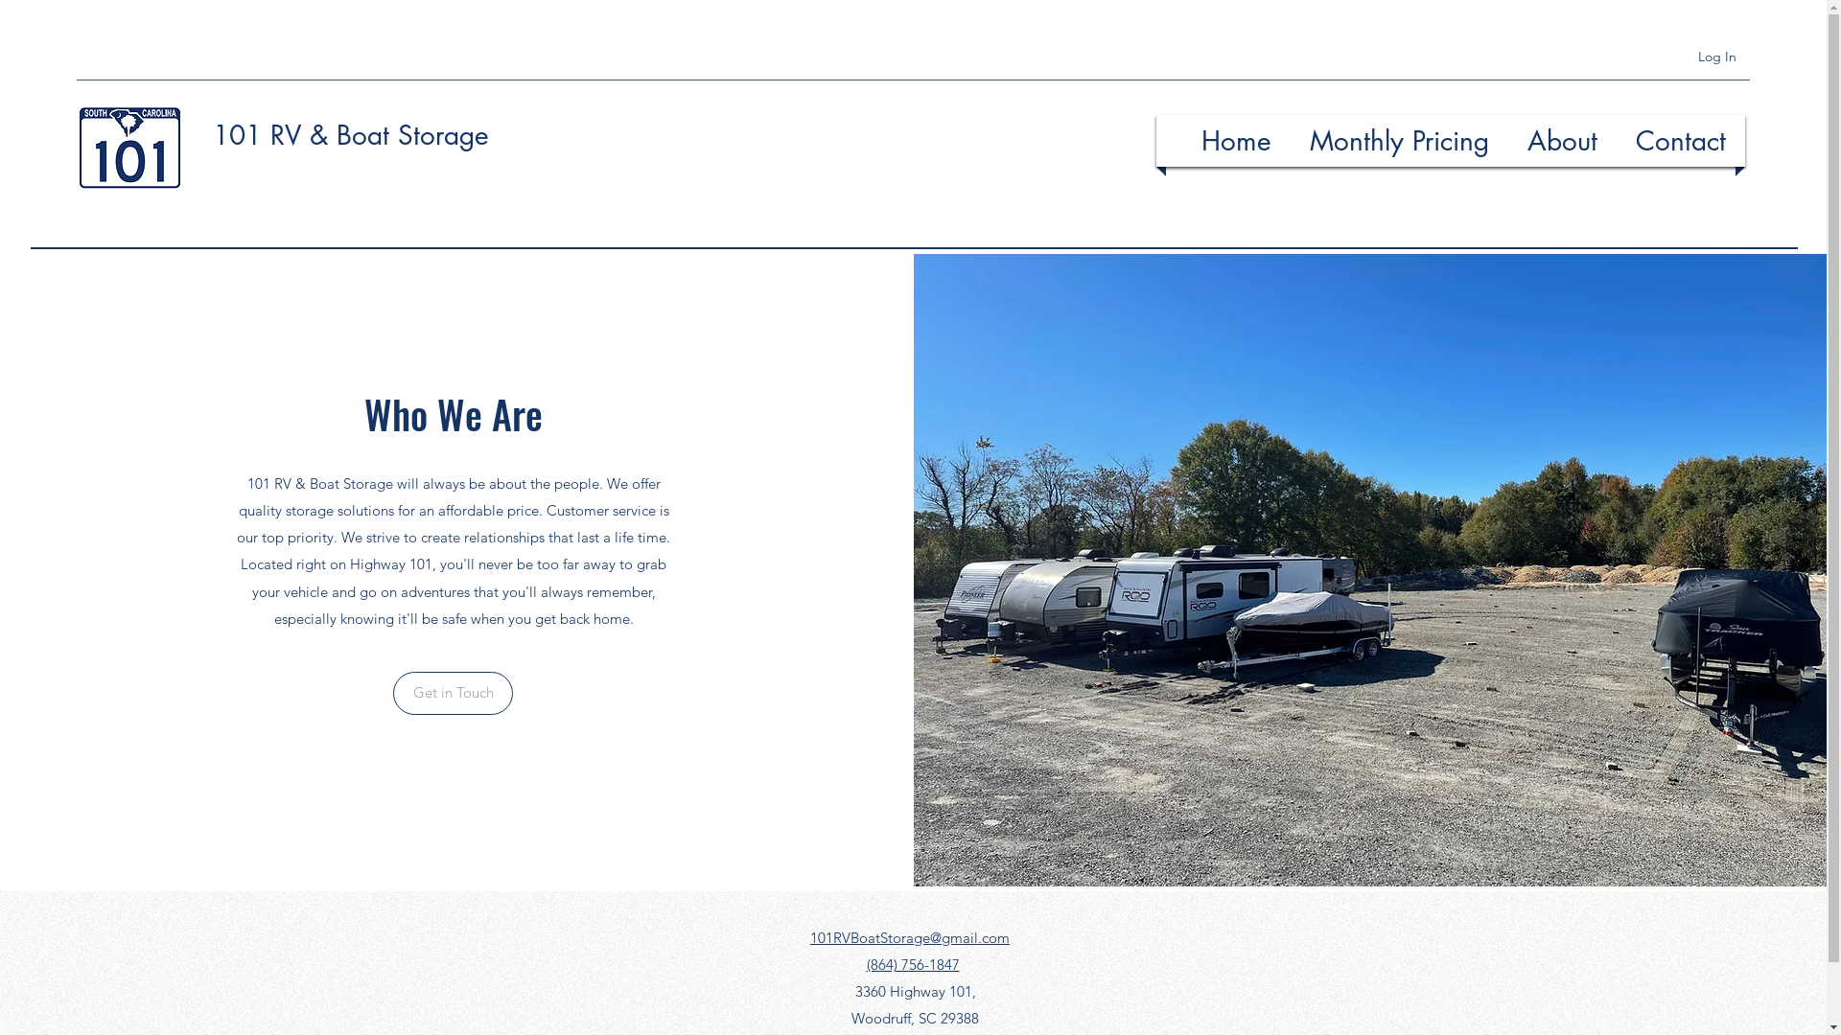  What do you see at coordinates (1681, 141) in the screenshot?
I see `Contact` at bounding box center [1681, 141].